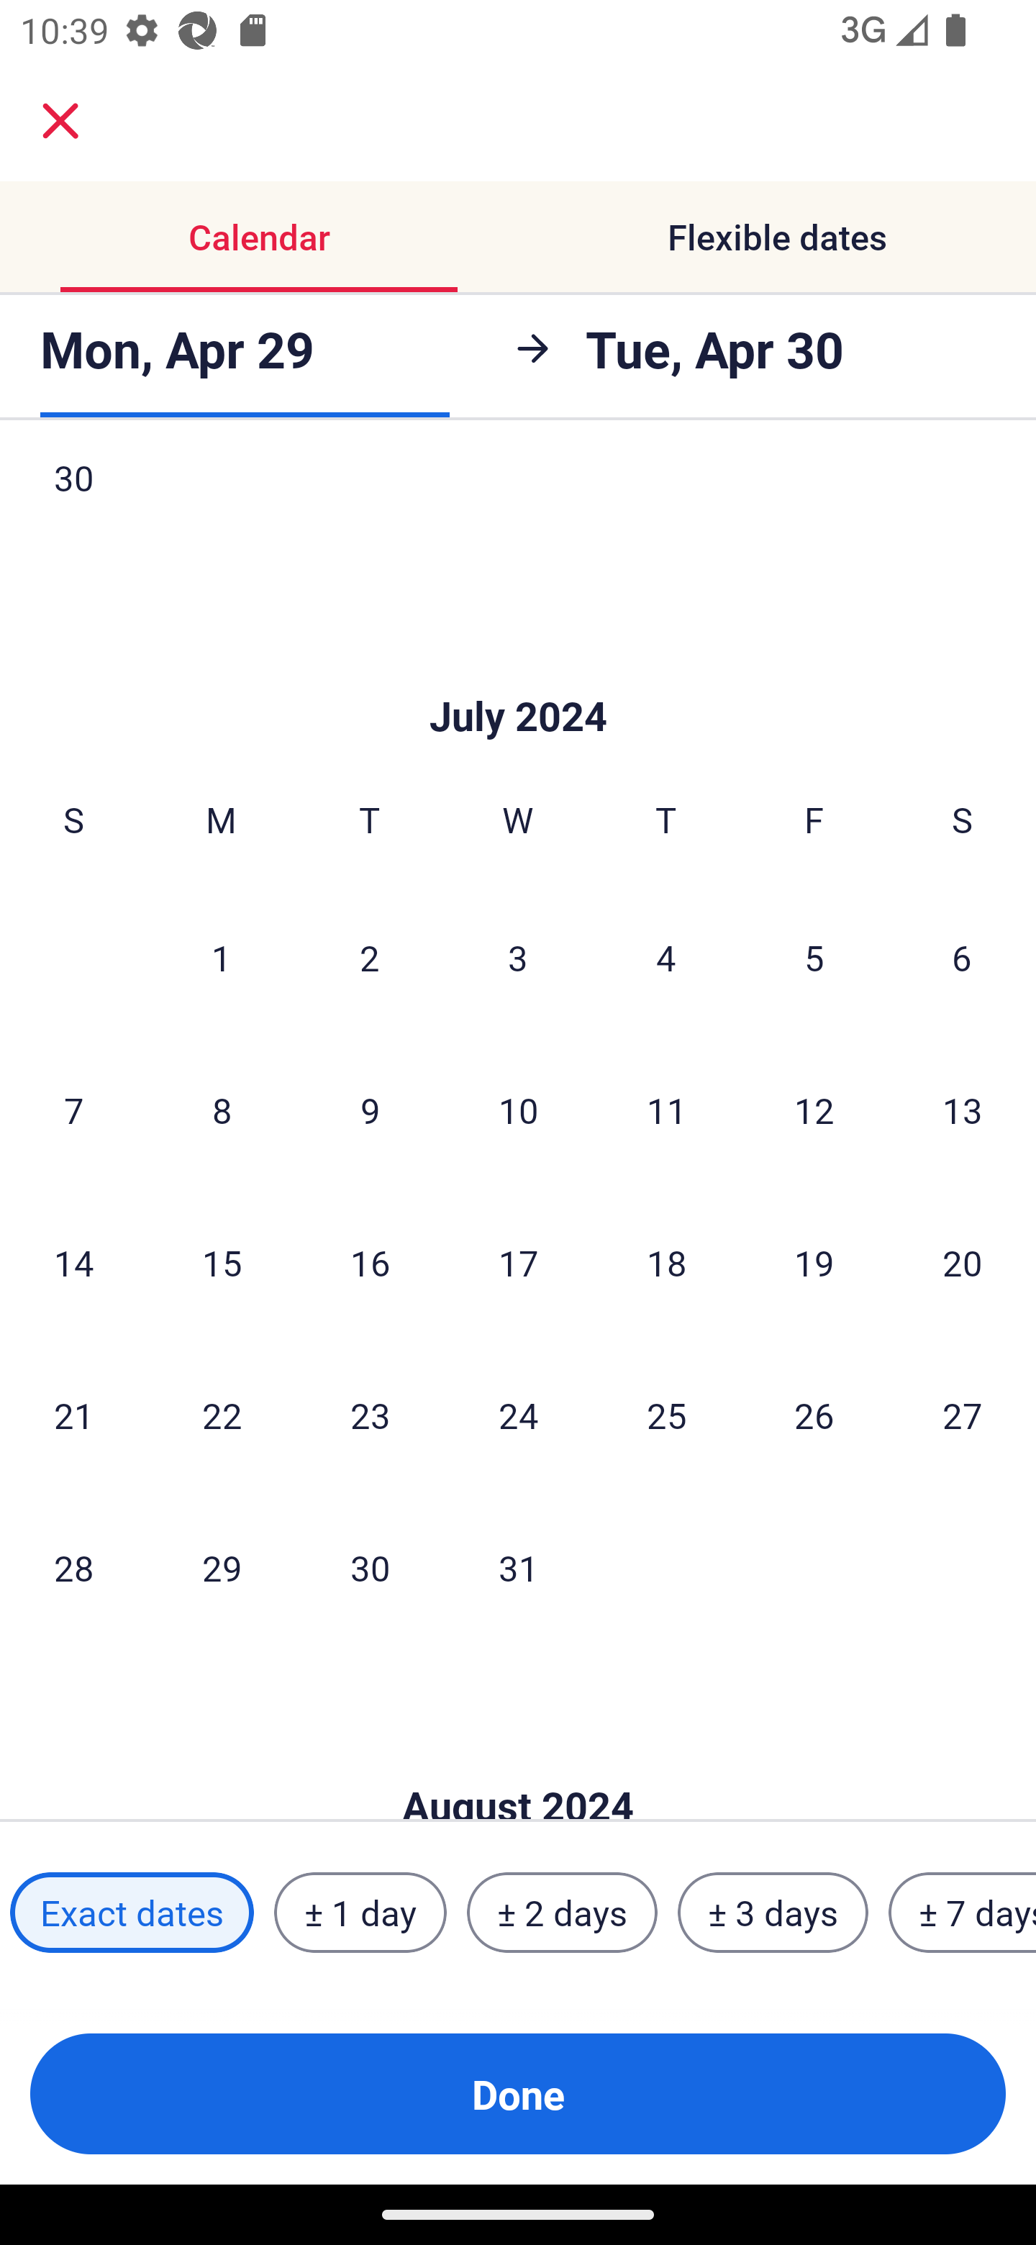 Image resolution: width=1036 pixels, height=2245 pixels. I want to click on Exact dates, so click(132, 1913).